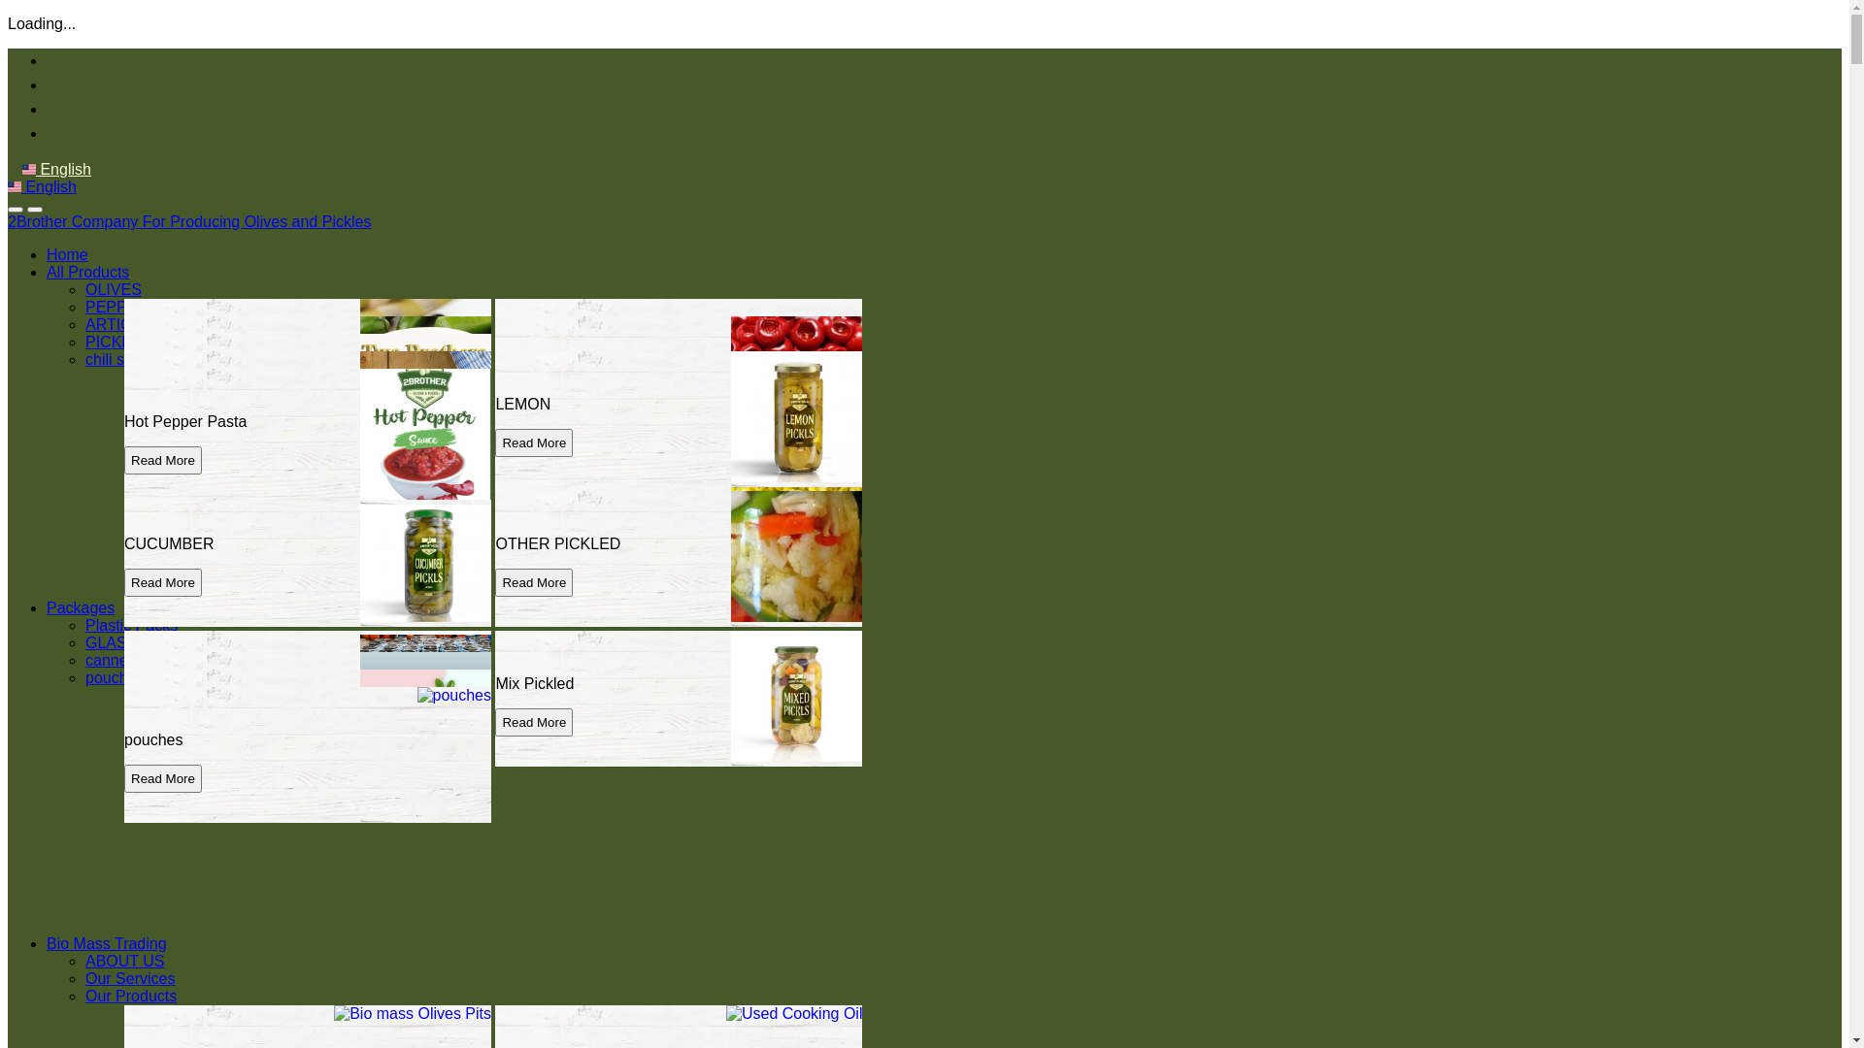 Image resolution: width=1864 pixels, height=1048 pixels. What do you see at coordinates (114, 289) in the screenshot?
I see `OLIVES` at bounding box center [114, 289].